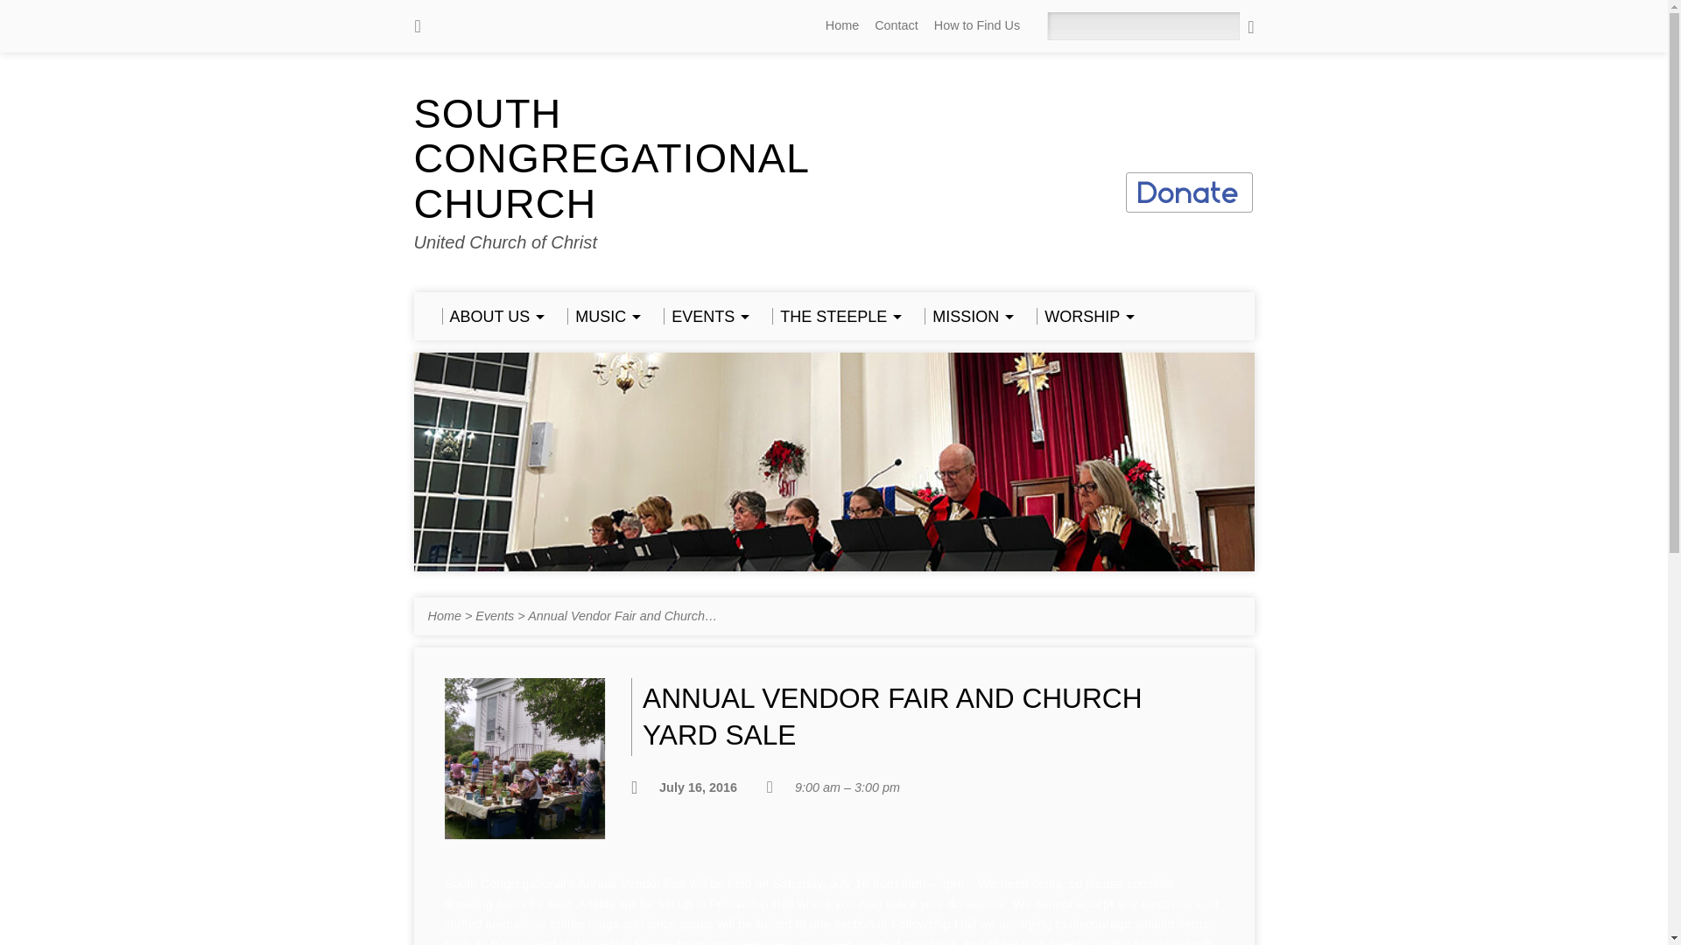 This screenshot has height=945, width=1681. What do you see at coordinates (977, 24) in the screenshot?
I see `How to Find Us` at bounding box center [977, 24].